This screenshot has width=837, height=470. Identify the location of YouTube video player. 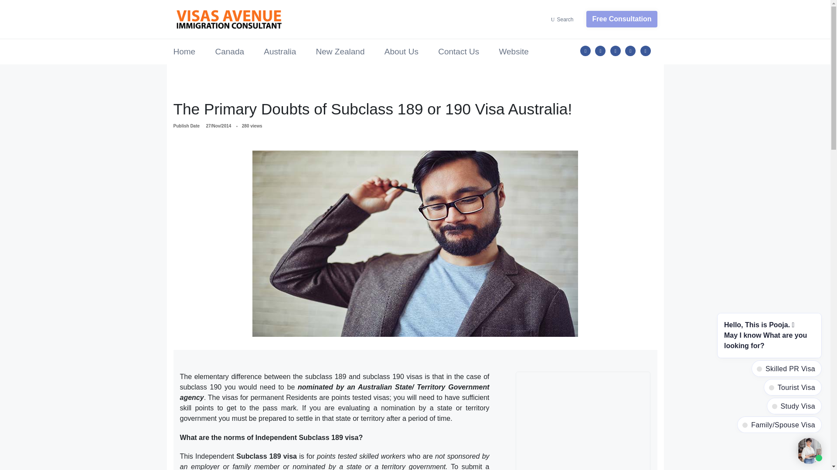
(583, 421).